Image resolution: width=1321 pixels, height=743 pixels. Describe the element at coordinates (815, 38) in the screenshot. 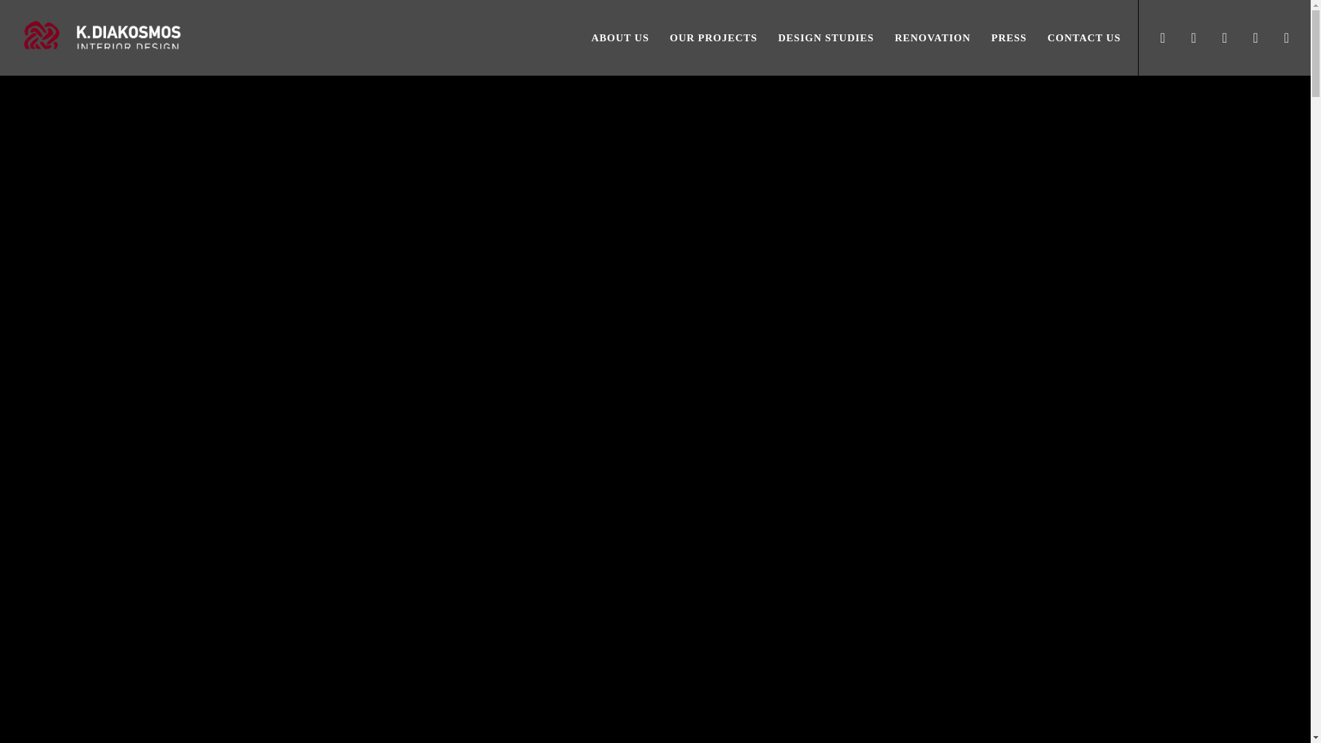

I see `DESIGN STUDIES` at that location.